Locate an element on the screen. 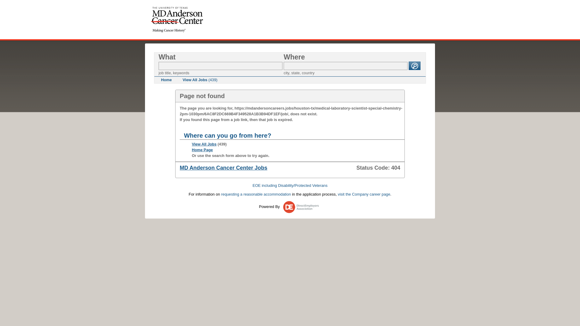 This screenshot has width=580, height=326. requesting a reasonable accommodation is located at coordinates (256, 194).